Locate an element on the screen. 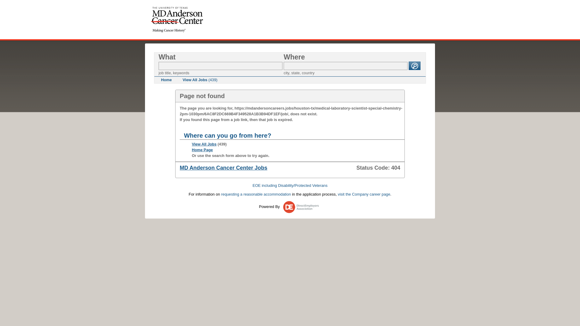 This screenshot has width=580, height=326. requesting a reasonable accommodation is located at coordinates (256, 194).